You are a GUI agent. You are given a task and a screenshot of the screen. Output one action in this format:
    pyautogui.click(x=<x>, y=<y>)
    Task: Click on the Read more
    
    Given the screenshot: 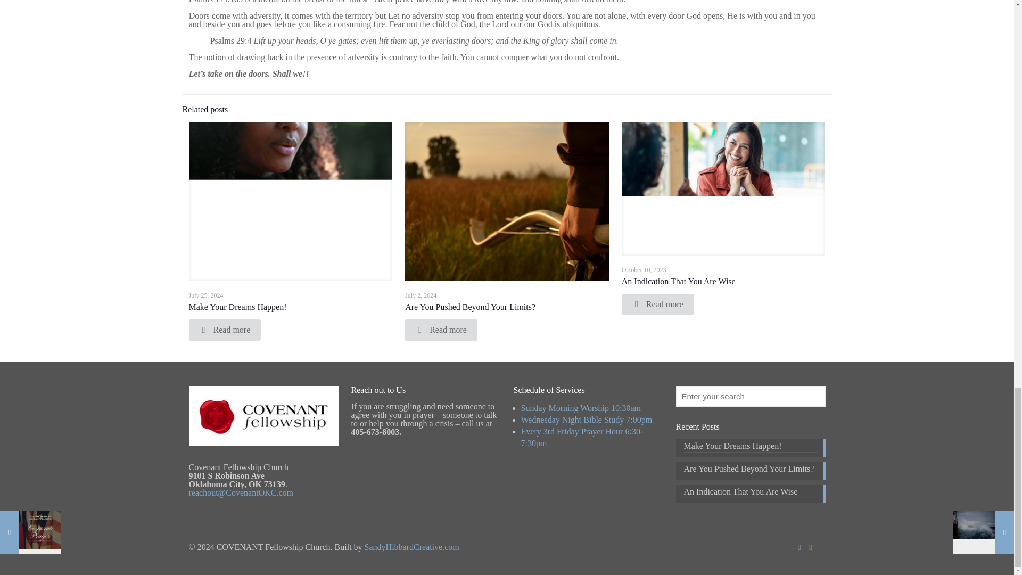 What is the action you would take?
    pyautogui.click(x=441, y=330)
    